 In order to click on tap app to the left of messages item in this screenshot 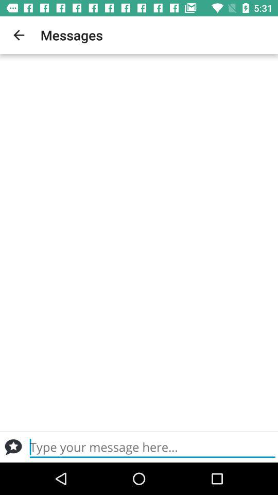, I will do `click(19, 35)`.